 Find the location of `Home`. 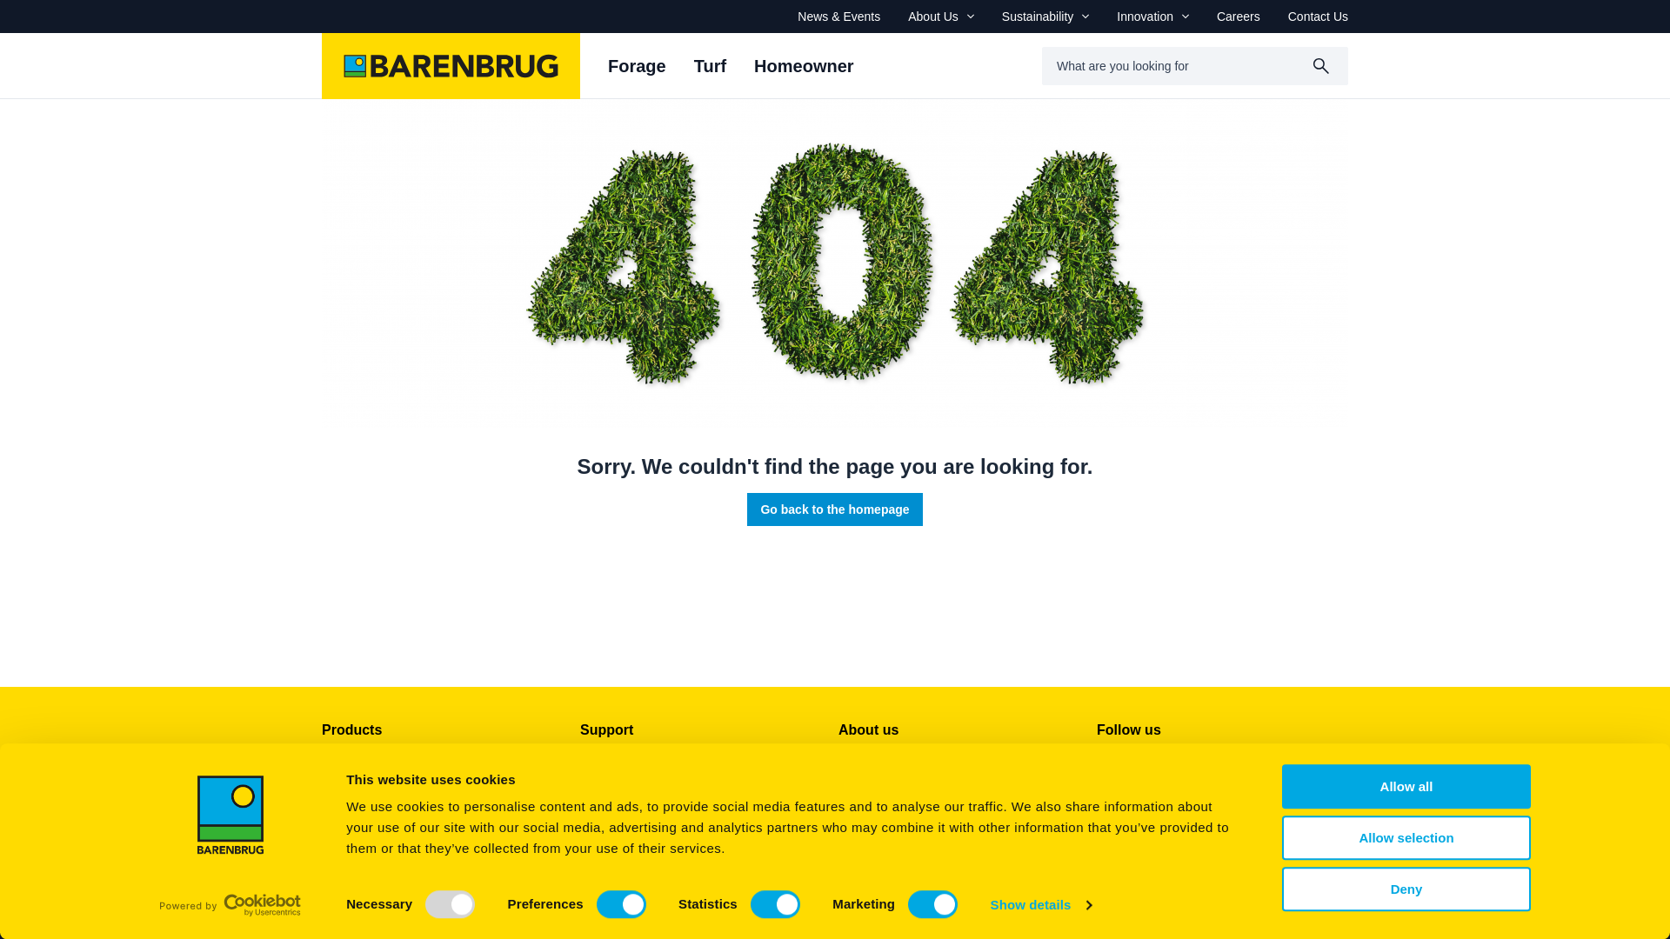

Home is located at coordinates (1172, 859).